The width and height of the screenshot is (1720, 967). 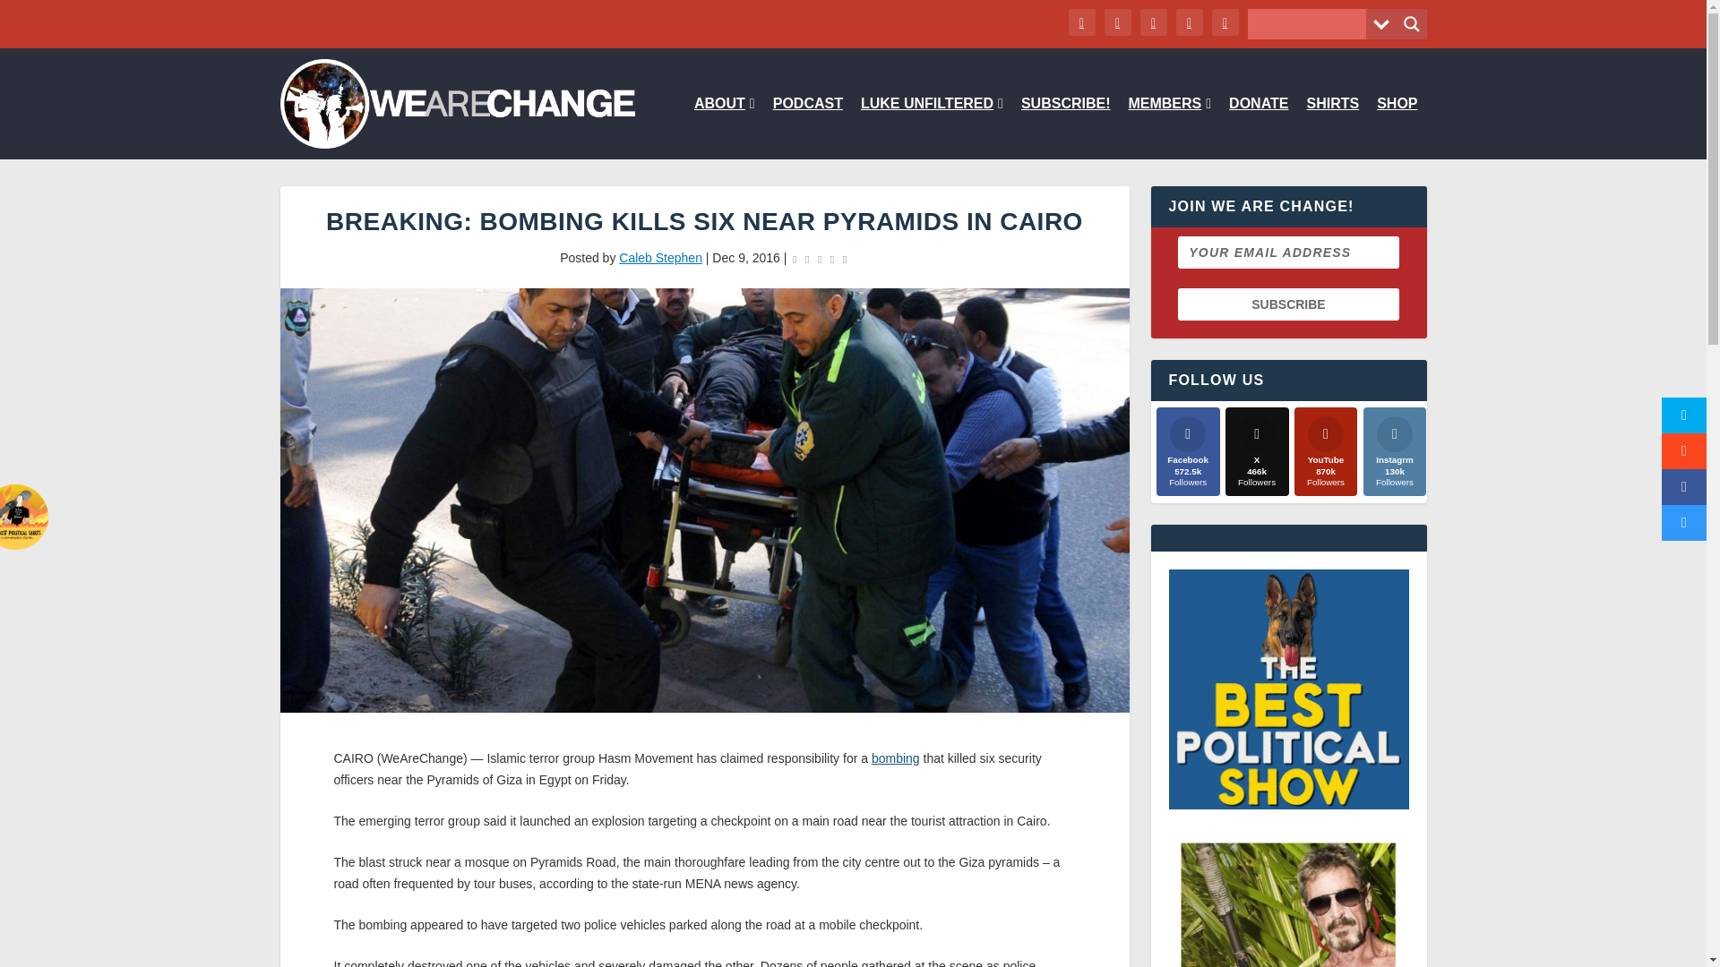 What do you see at coordinates (932, 128) in the screenshot?
I see `LUKE UNFILTERED` at bounding box center [932, 128].